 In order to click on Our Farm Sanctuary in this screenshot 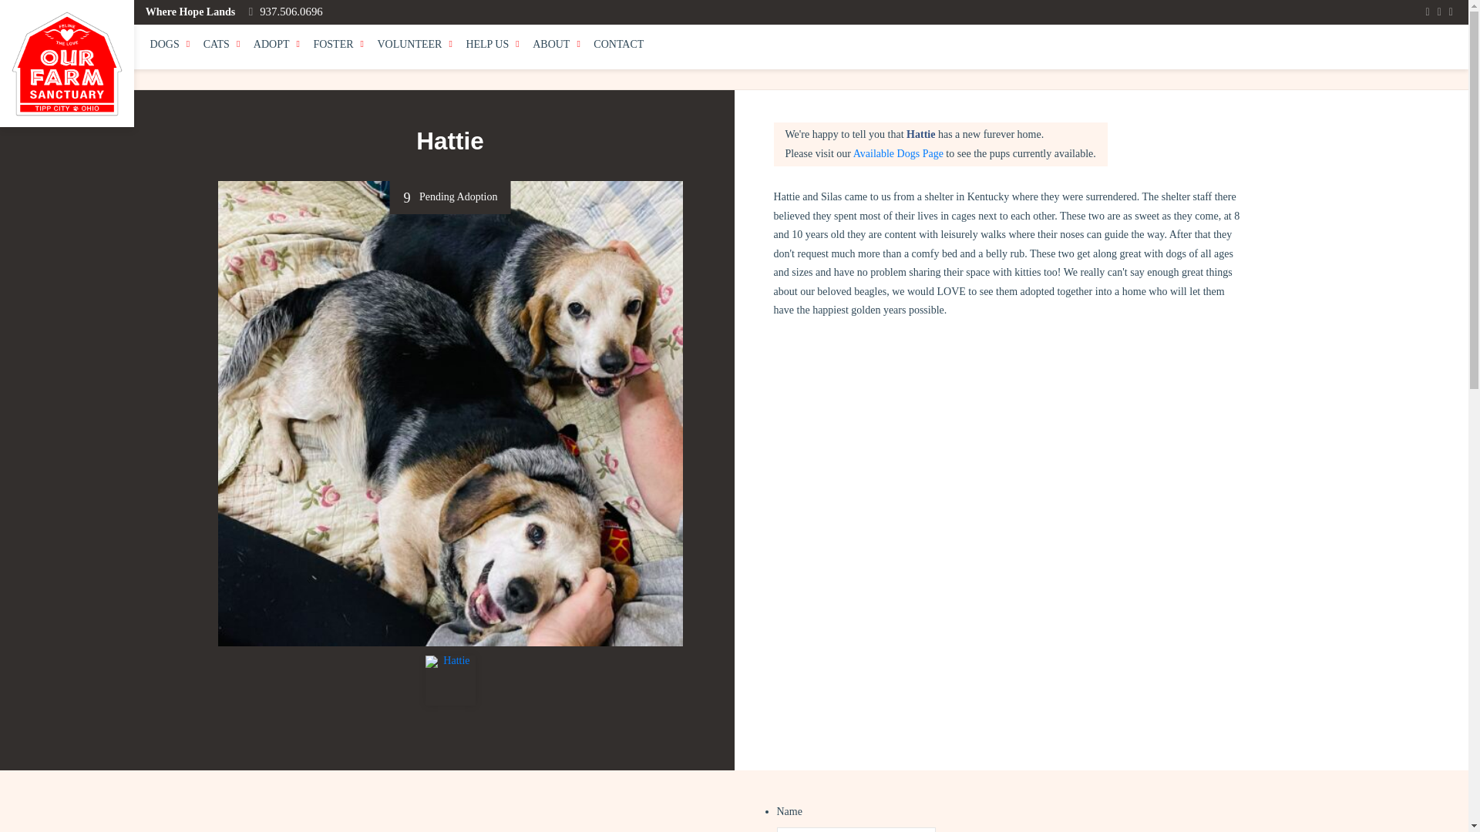, I will do `click(66, 63)`.